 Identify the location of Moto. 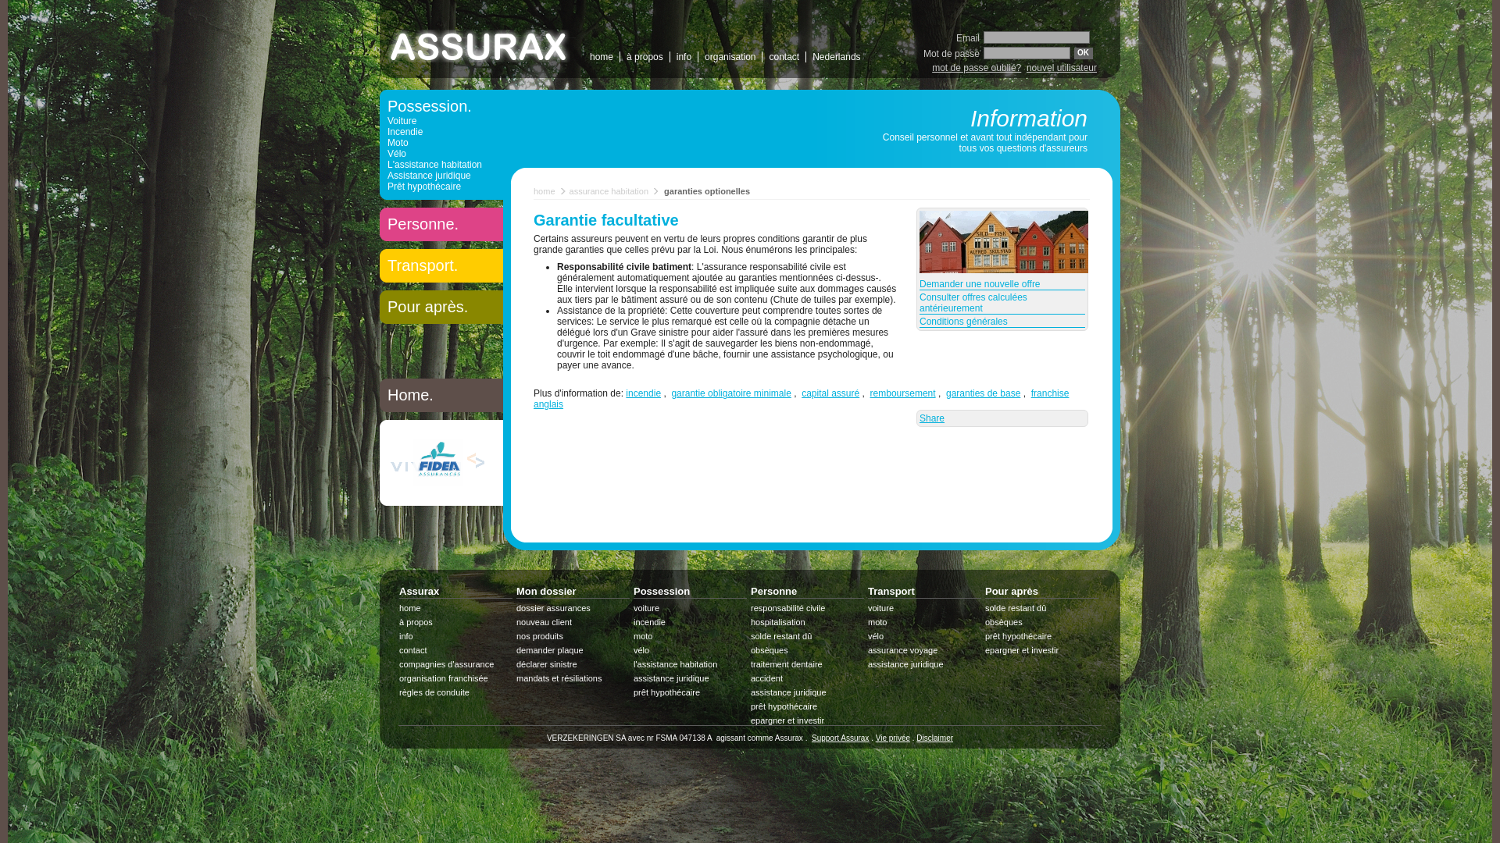
(441, 143).